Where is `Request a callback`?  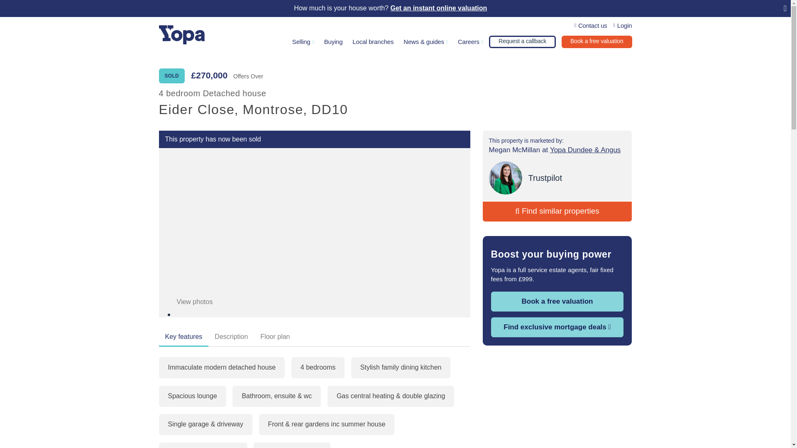 Request a callback is located at coordinates (522, 41).